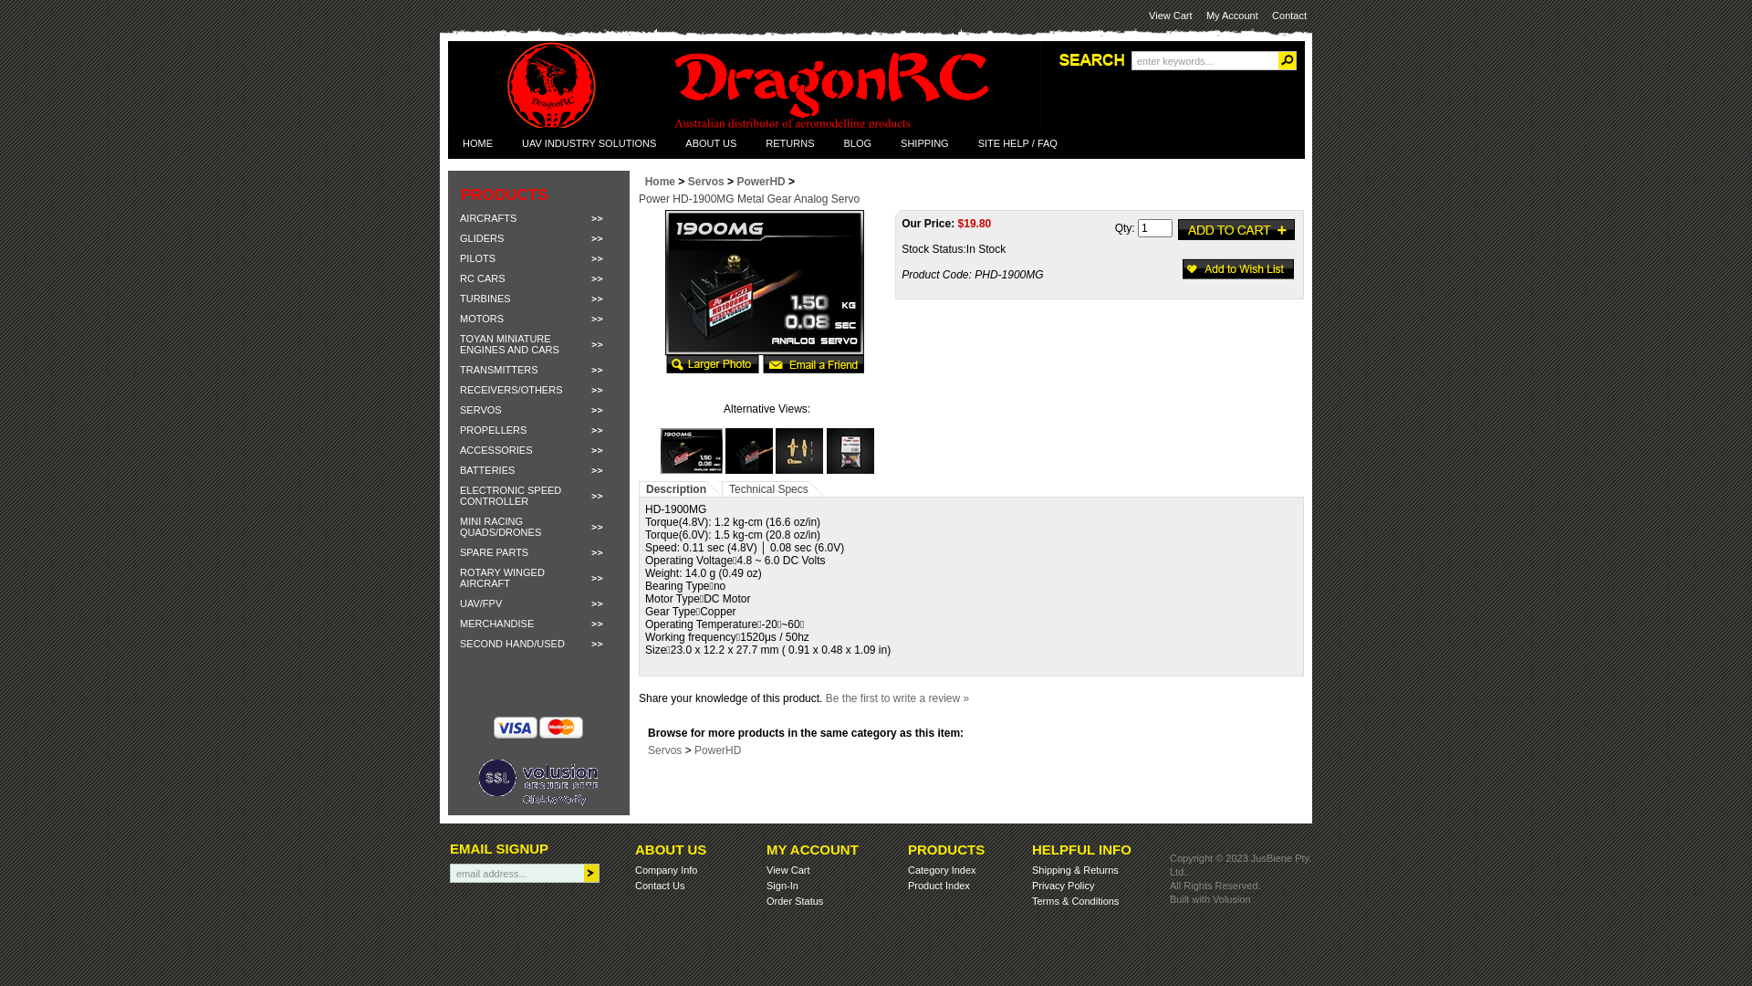  Describe the element at coordinates (1051, 870) in the screenshot. I see `Shipping` at that location.